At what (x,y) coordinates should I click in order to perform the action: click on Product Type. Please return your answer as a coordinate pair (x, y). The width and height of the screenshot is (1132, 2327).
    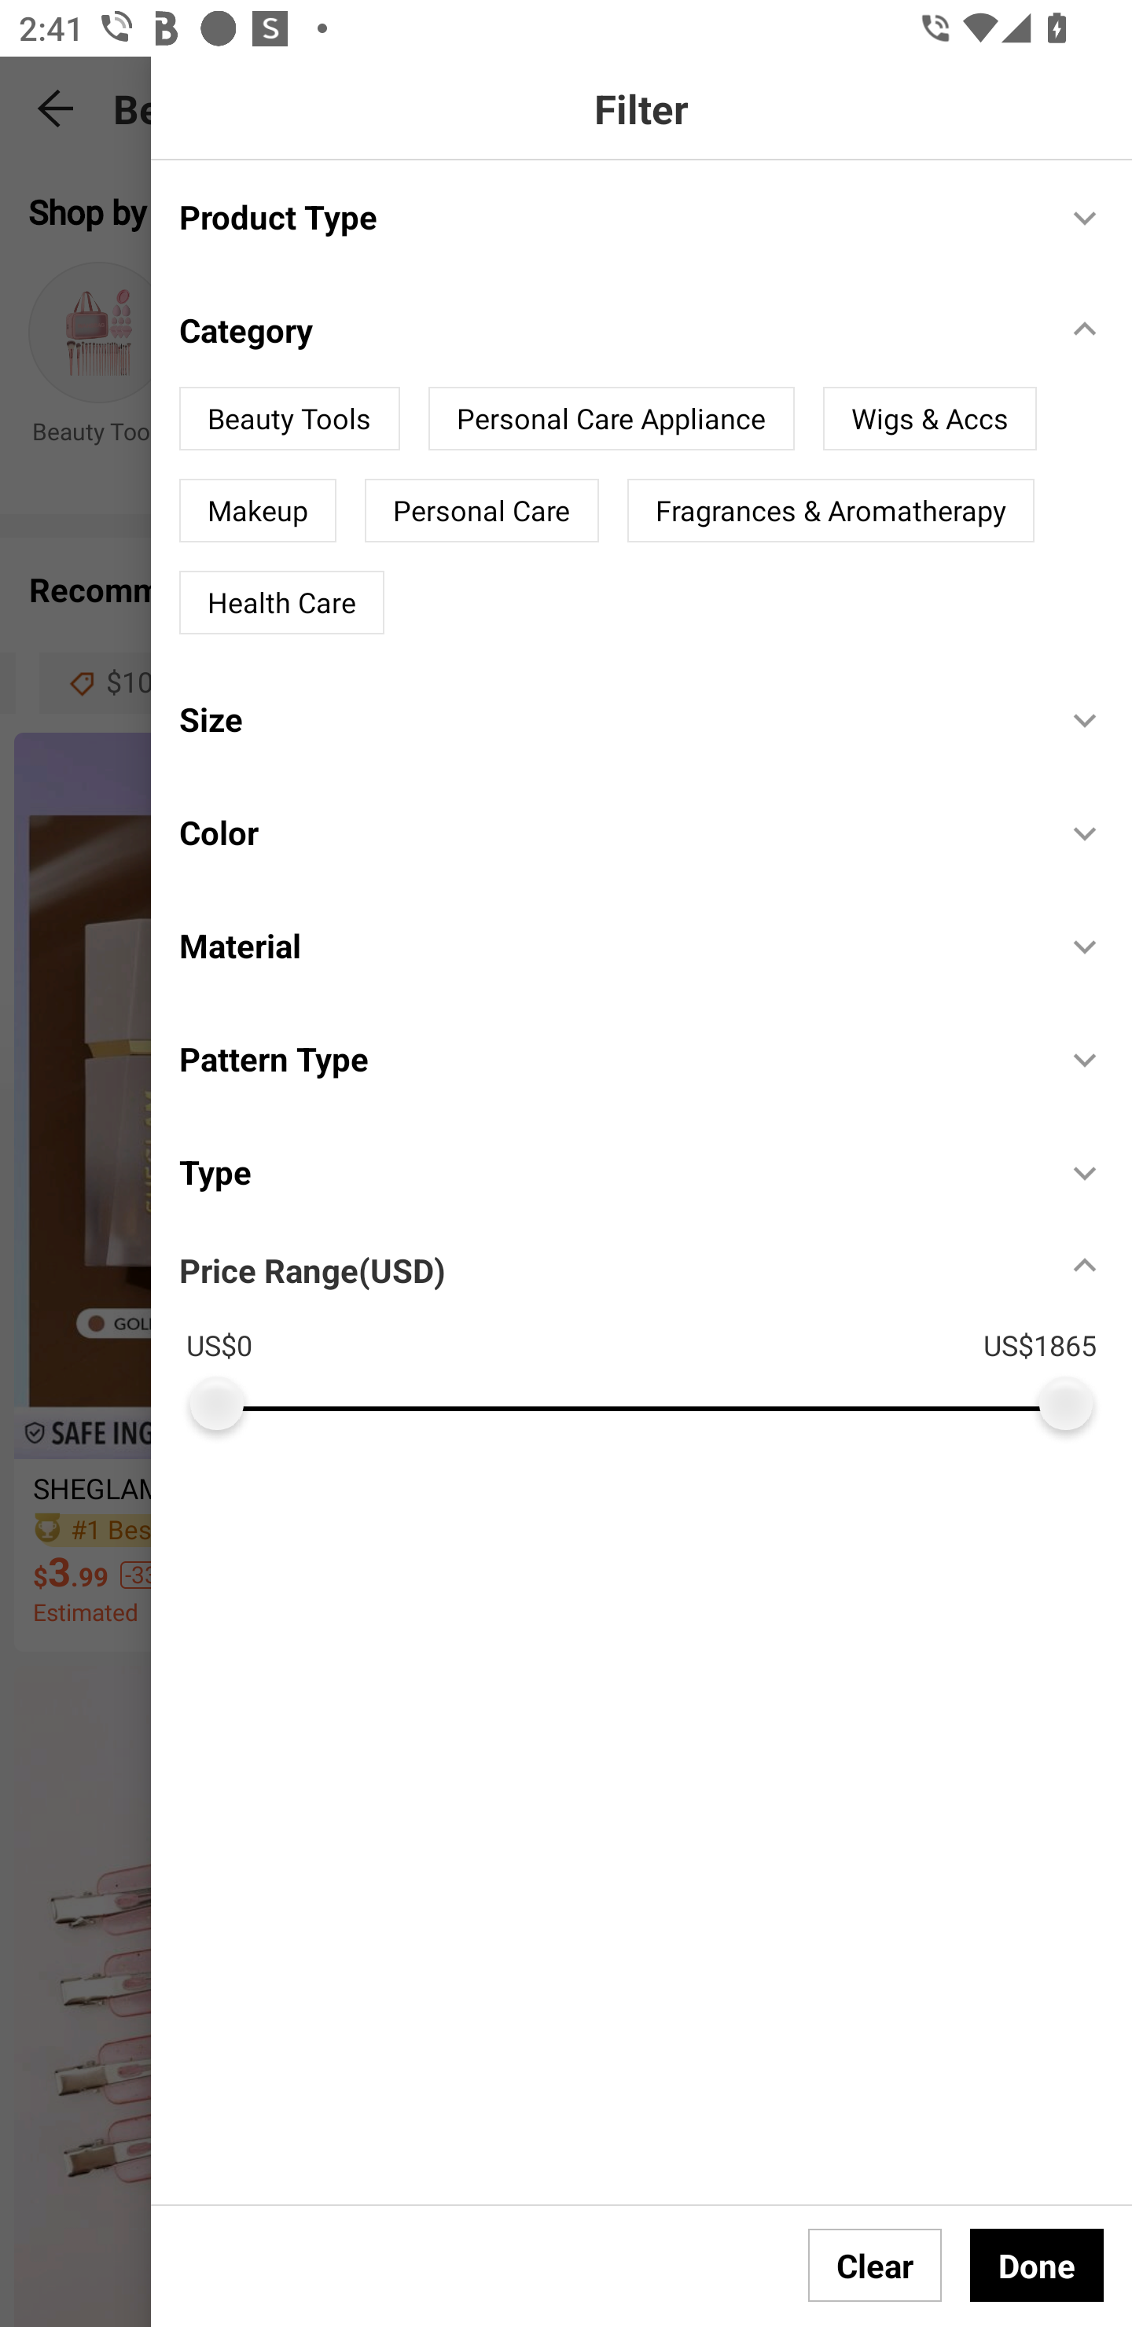
    Looking at the image, I should click on (608, 215).